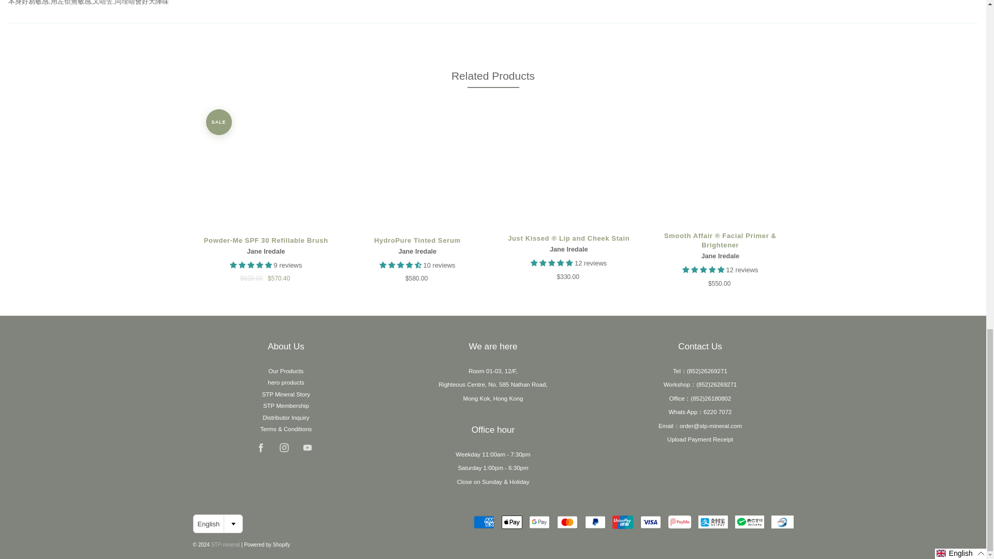  What do you see at coordinates (260, 447) in the screenshot?
I see `Facebook` at bounding box center [260, 447].